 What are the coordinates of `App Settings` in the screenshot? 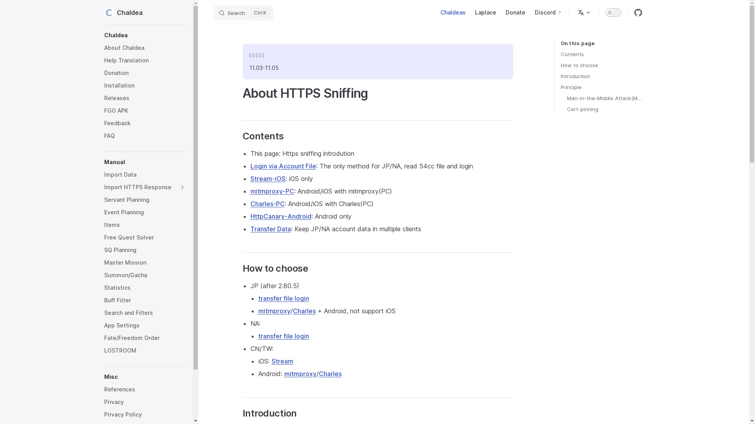 It's located at (145, 325).